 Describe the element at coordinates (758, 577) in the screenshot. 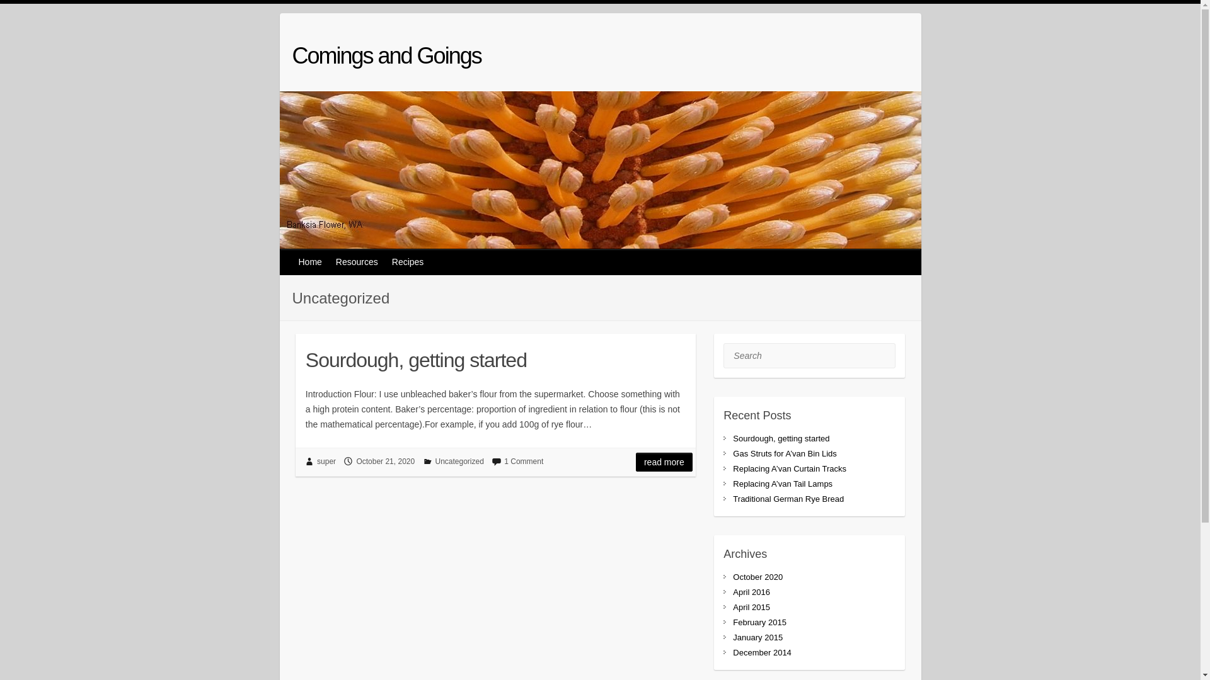

I see `October 2020` at that location.